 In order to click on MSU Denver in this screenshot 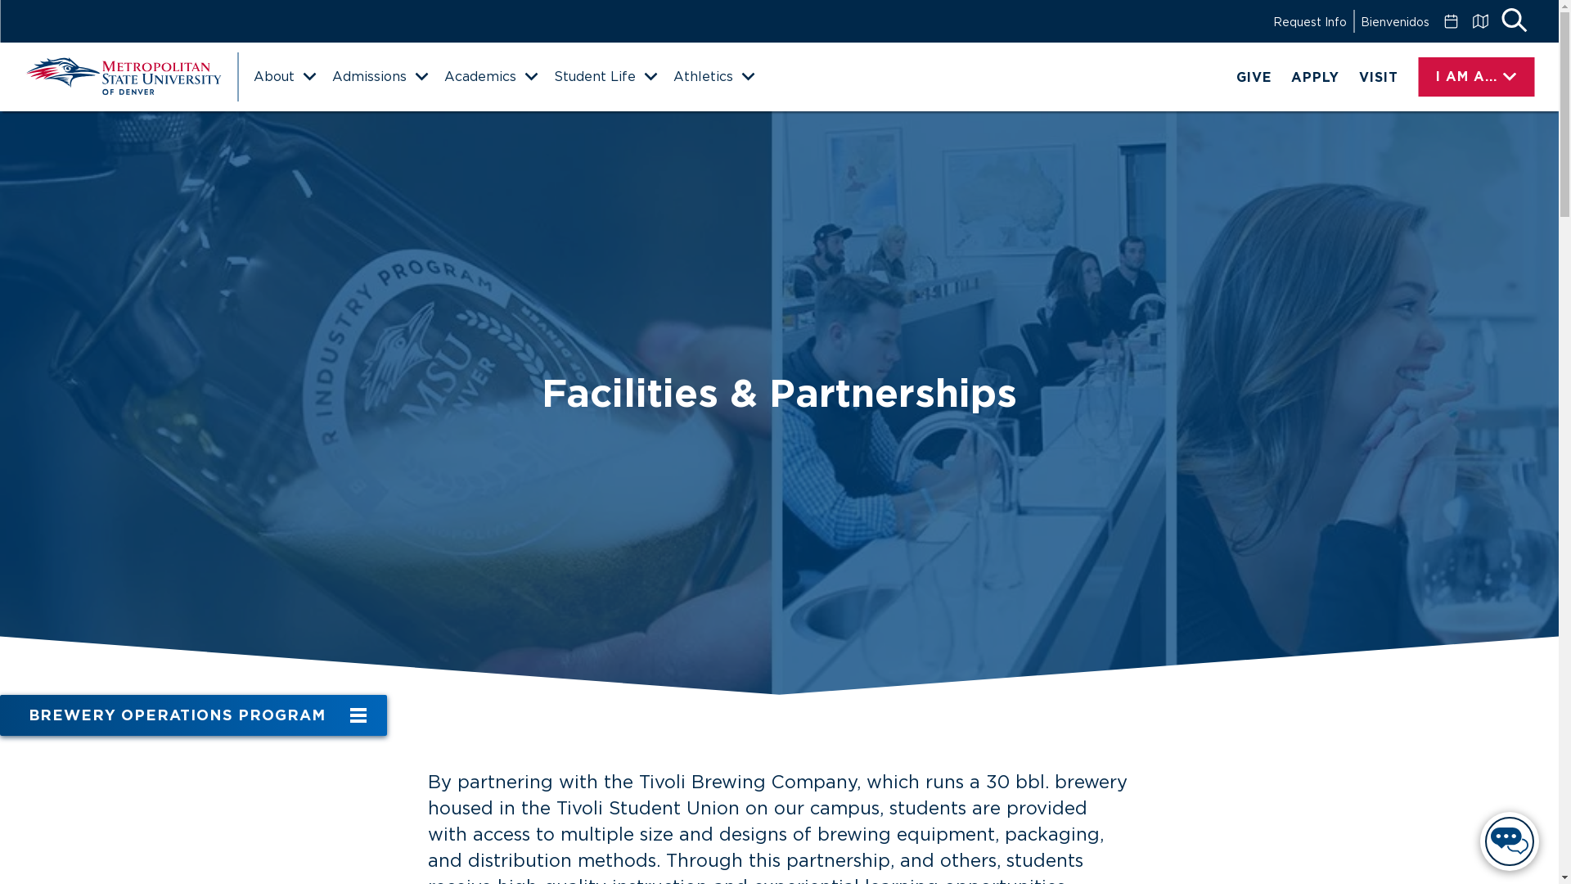, I will do `click(123, 77)`.